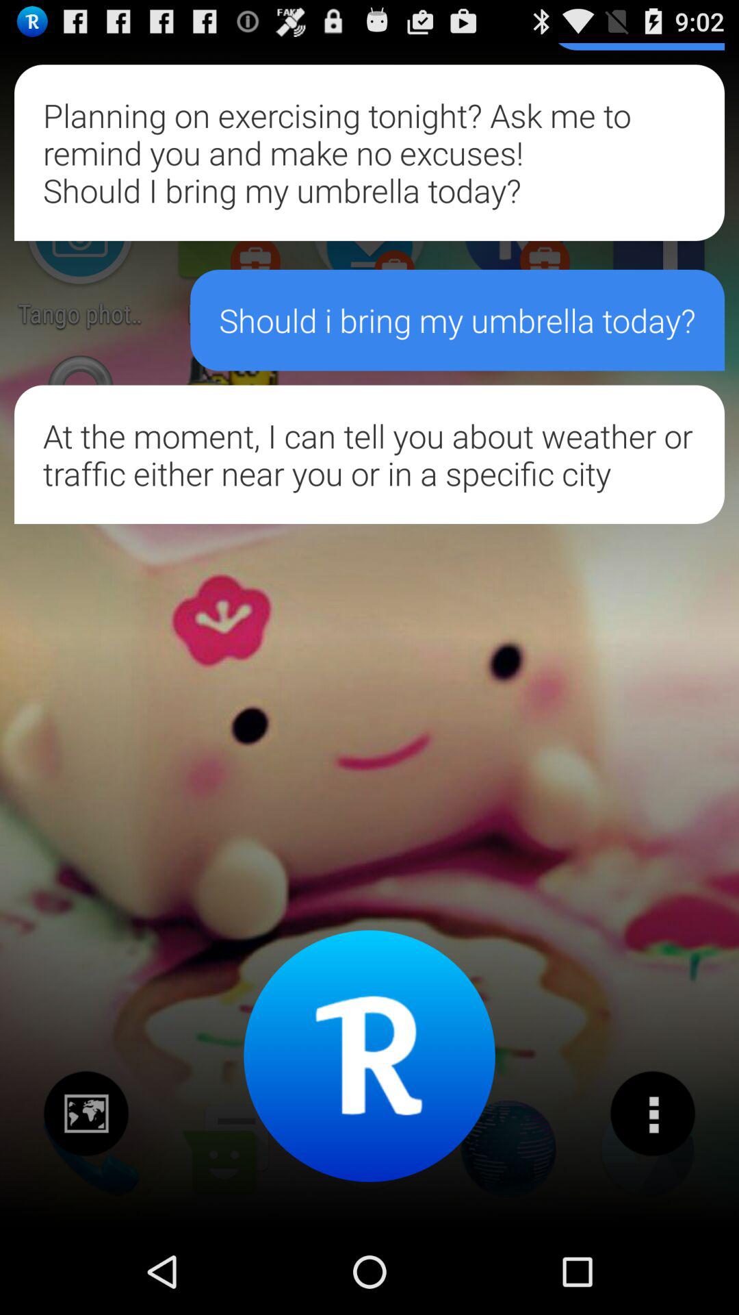 The height and width of the screenshot is (1315, 739). What do you see at coordinates (86, 1114) in the screenshot?
I see `select some image` at bounding box center [86, 1114].